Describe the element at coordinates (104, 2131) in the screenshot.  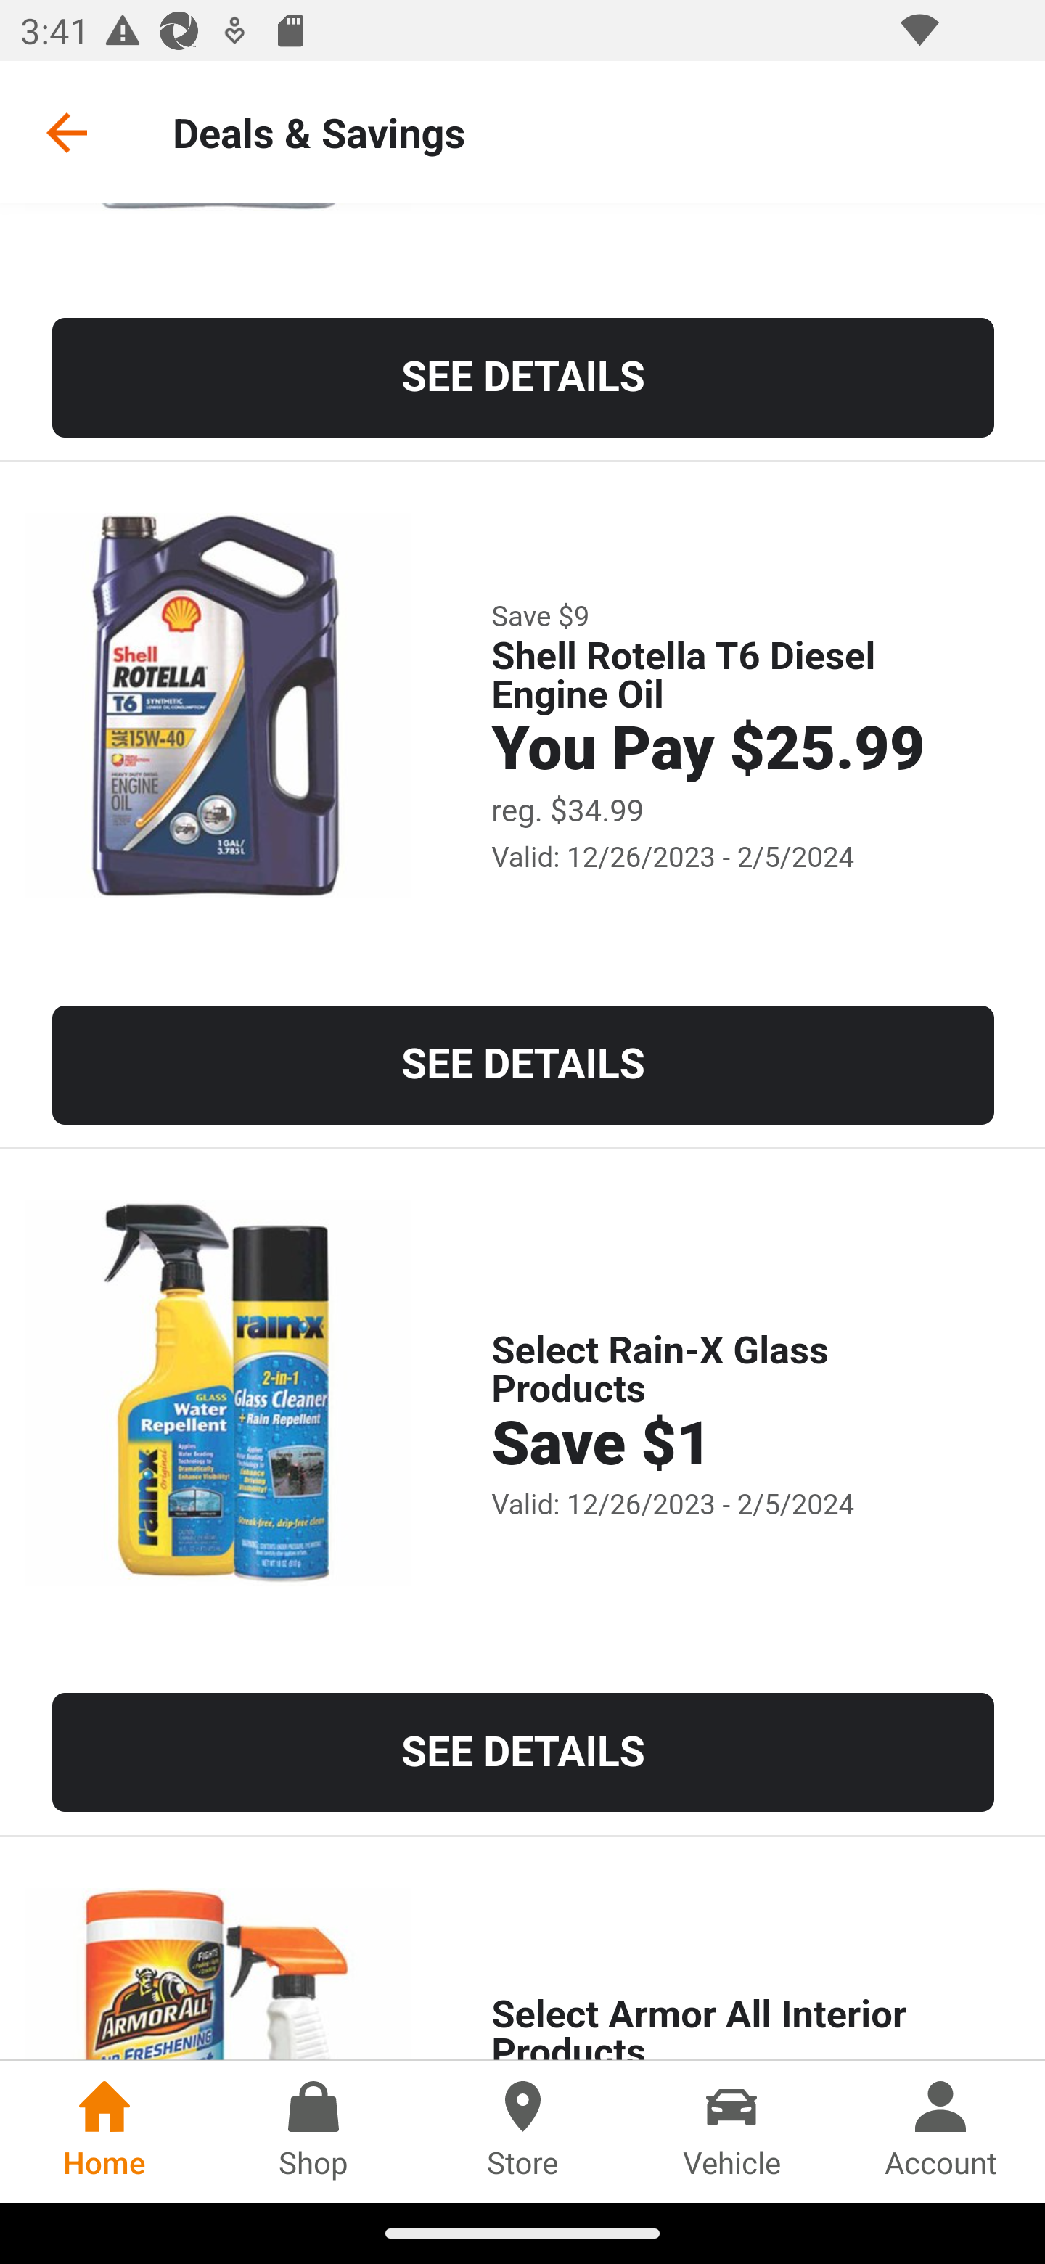
I see `Home` at that location.